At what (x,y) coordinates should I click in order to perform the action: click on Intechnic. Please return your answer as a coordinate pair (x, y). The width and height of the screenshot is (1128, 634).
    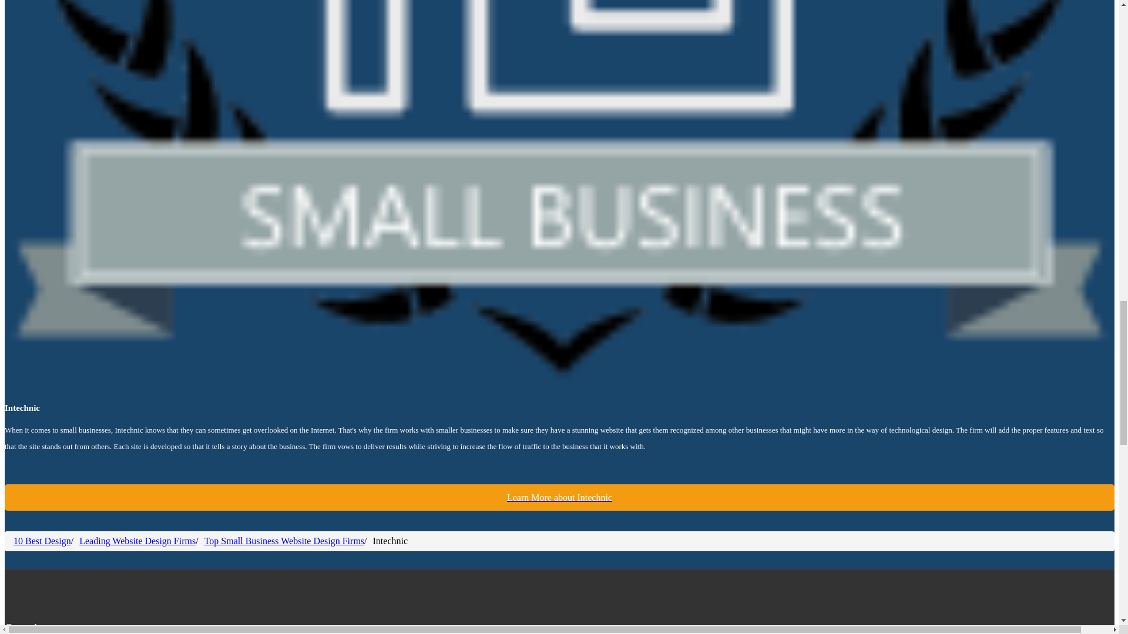
    Looking at the image, I should click on (559, 498).